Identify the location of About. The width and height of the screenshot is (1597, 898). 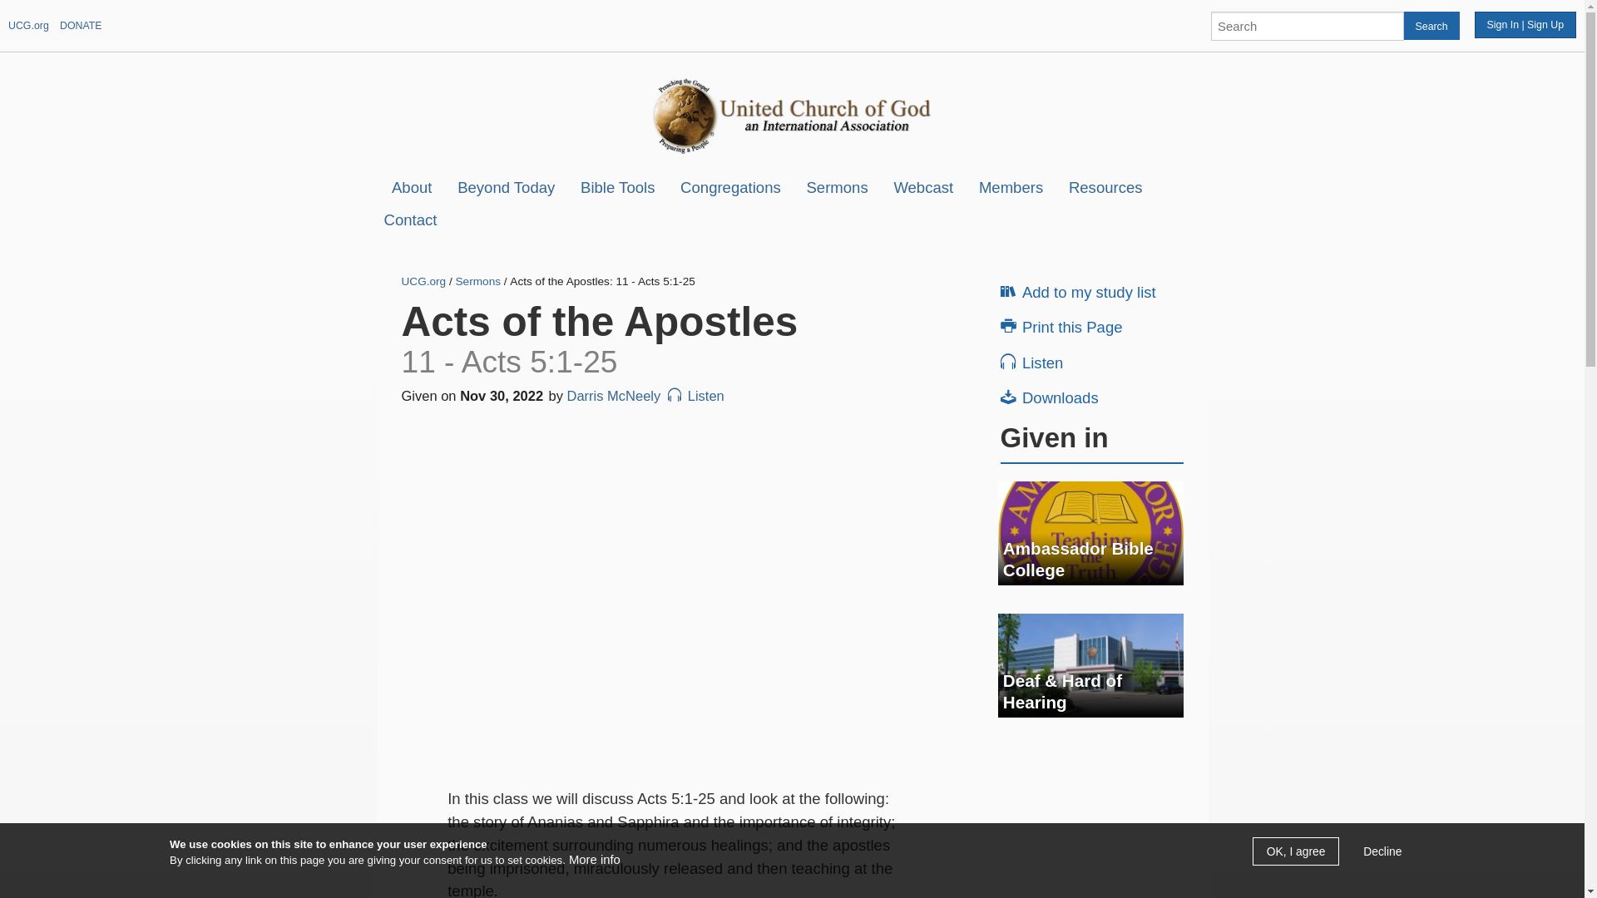
(411, 188).